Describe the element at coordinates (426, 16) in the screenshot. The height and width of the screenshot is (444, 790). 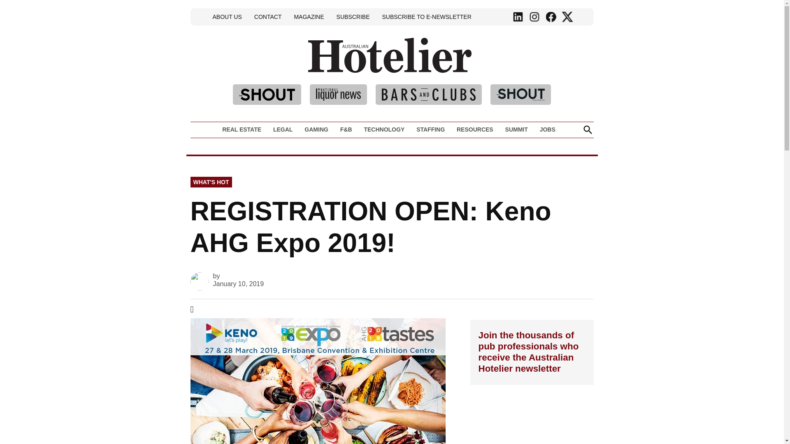
I see `SUBSCRIBE TO E-NEWSLETTER` at that location.